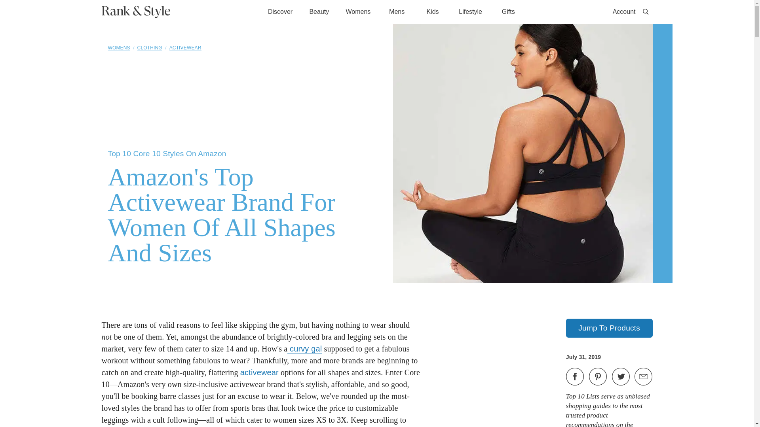  I want to click on Account, so click(624, 12).